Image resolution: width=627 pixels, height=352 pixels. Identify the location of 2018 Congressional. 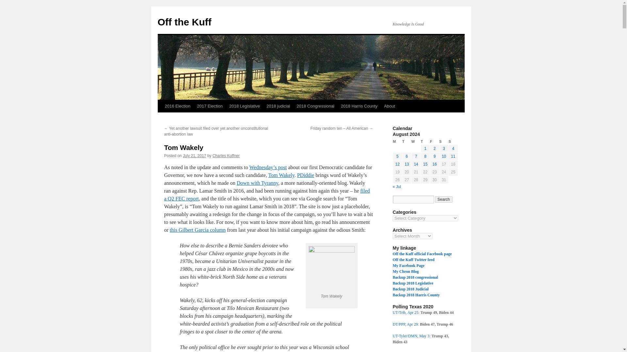
(315, 106).